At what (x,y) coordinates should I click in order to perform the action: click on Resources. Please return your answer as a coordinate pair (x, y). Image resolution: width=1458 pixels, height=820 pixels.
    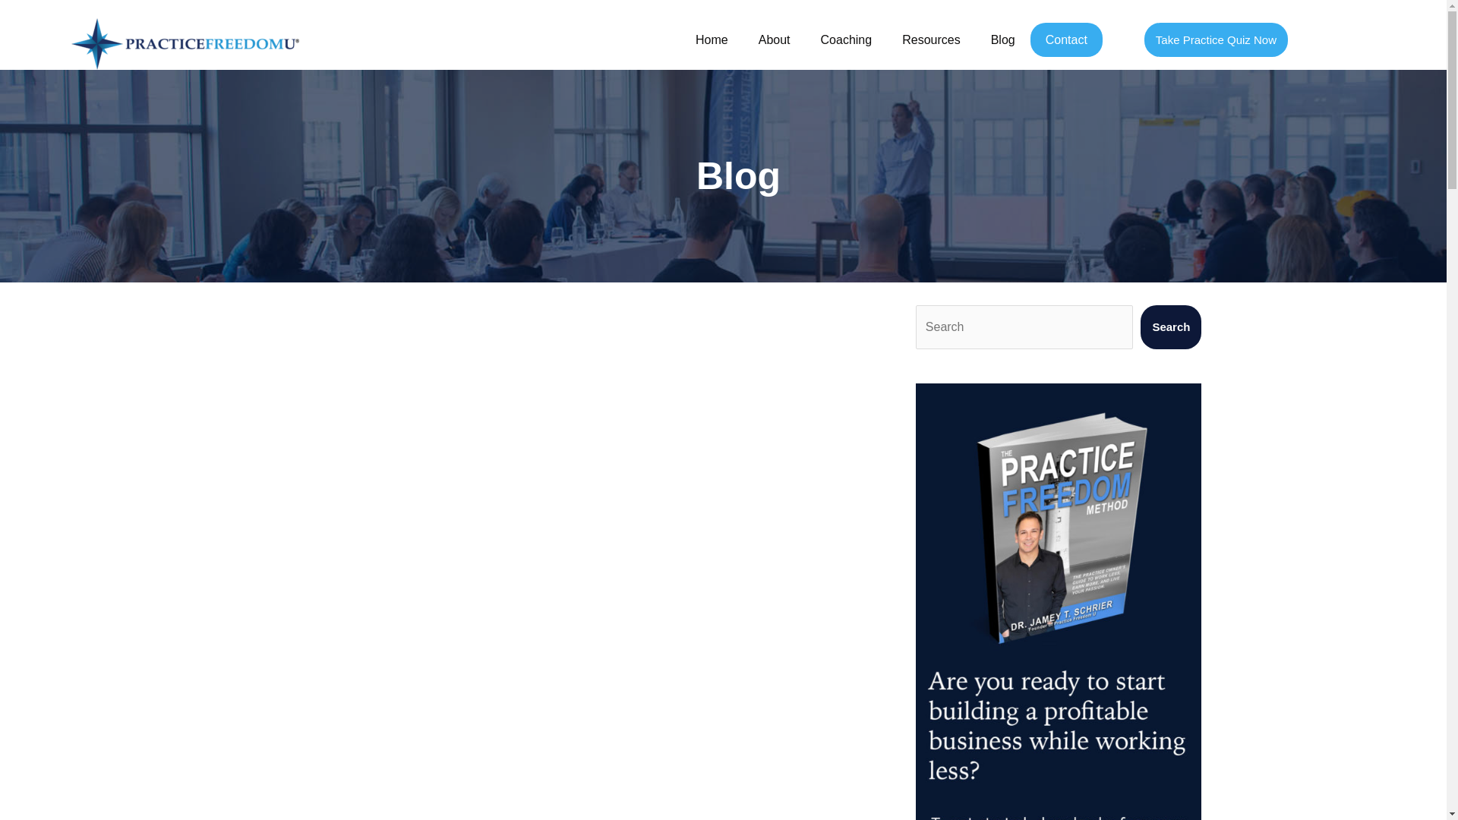
    Looking at the image, I should click on (931, 39).